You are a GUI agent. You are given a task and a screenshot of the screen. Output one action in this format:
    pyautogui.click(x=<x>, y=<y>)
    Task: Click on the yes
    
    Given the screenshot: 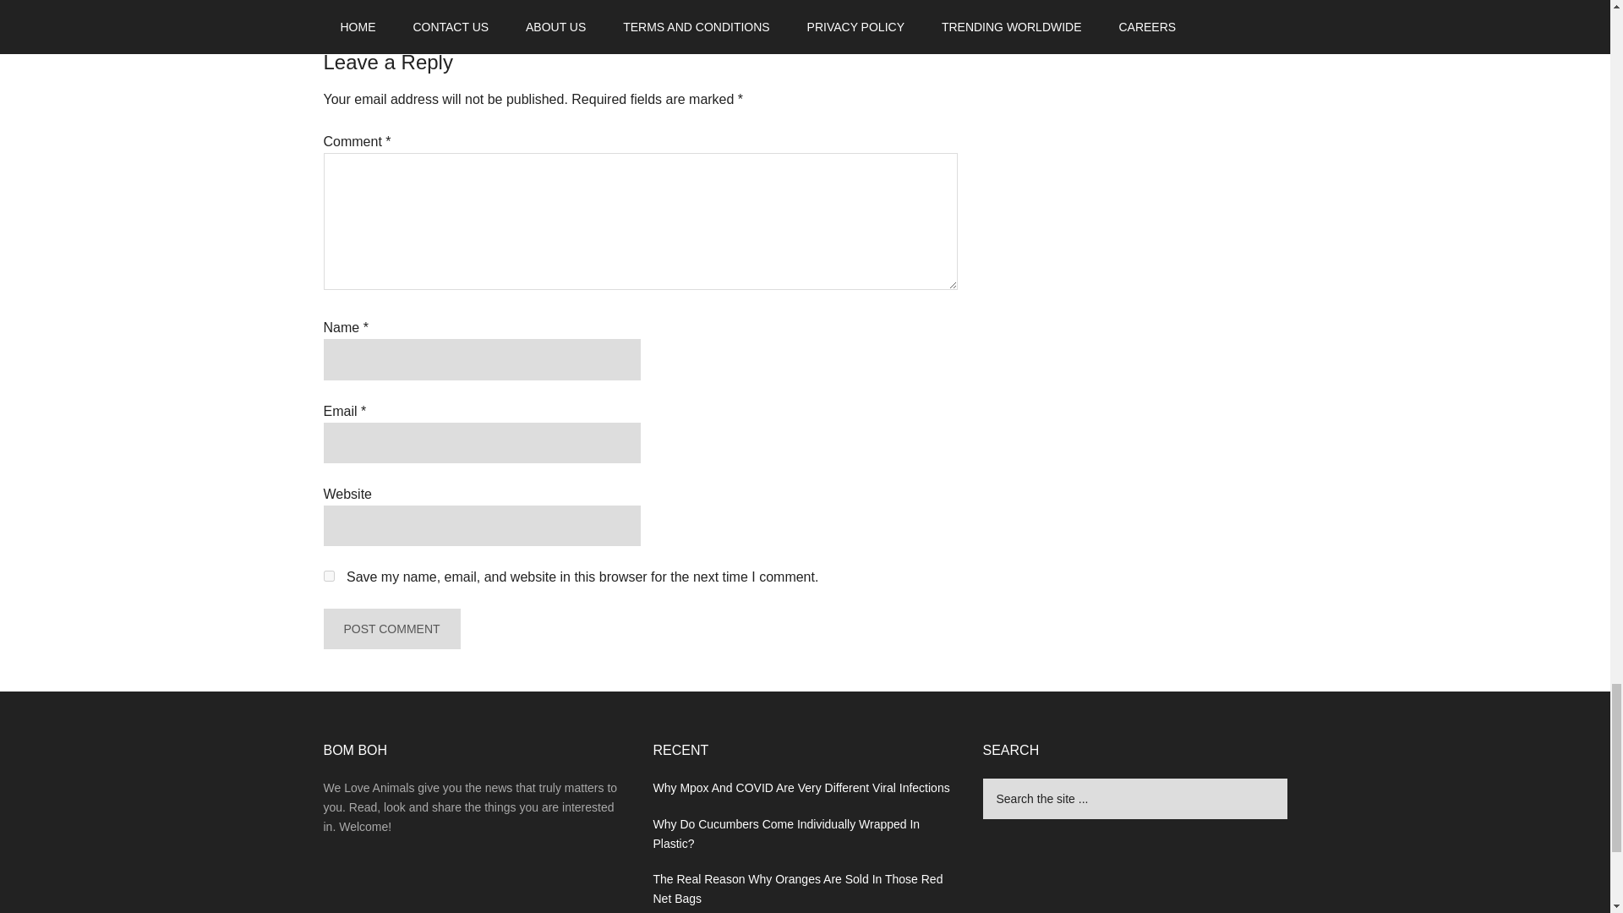 What is the action you would take?
    pyautogui.click(x=328, y=576)
    